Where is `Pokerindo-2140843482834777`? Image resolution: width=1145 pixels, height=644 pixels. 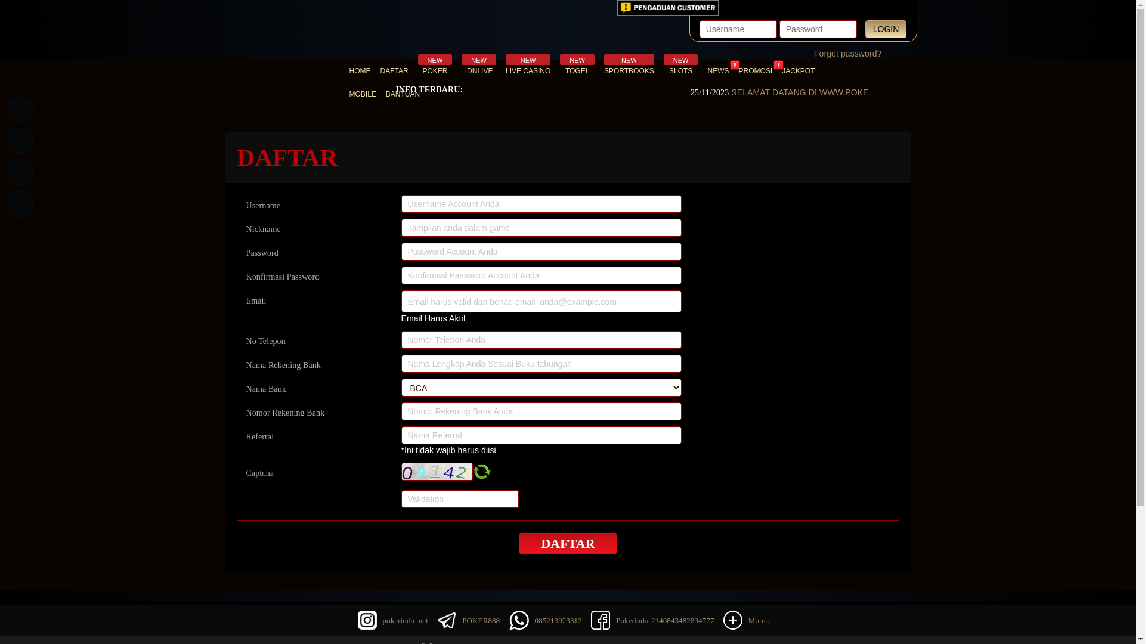 Pokerindo-2140843482834777 is located at coordinates (665, 620).